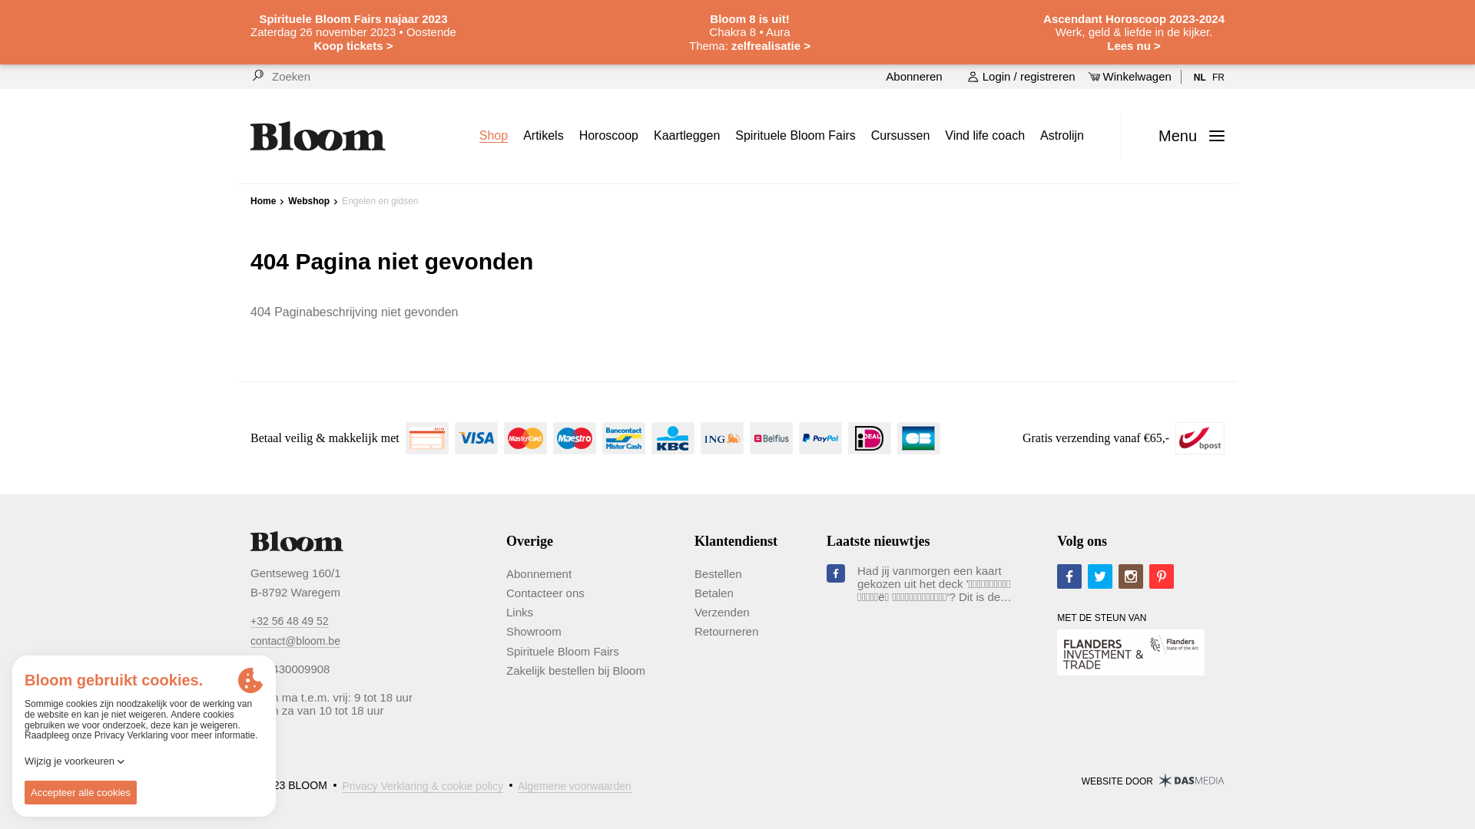  Describe the element at coordinates (913, 77) in the screenshot. I see `Abonneren` at that location.